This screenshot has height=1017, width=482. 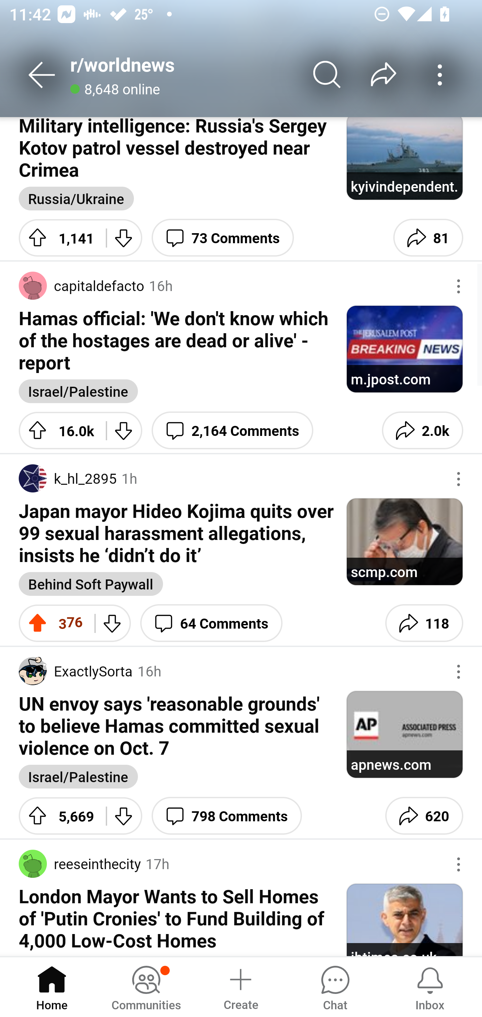 What do you see at coordinates (112, 623) in the screenshot?
I see `Downvote` at bounding box center [112, 623].